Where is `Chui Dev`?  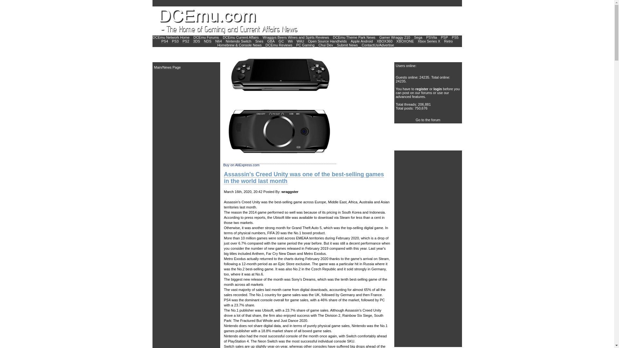 Chui Dev is located at coordinates (326, 45).